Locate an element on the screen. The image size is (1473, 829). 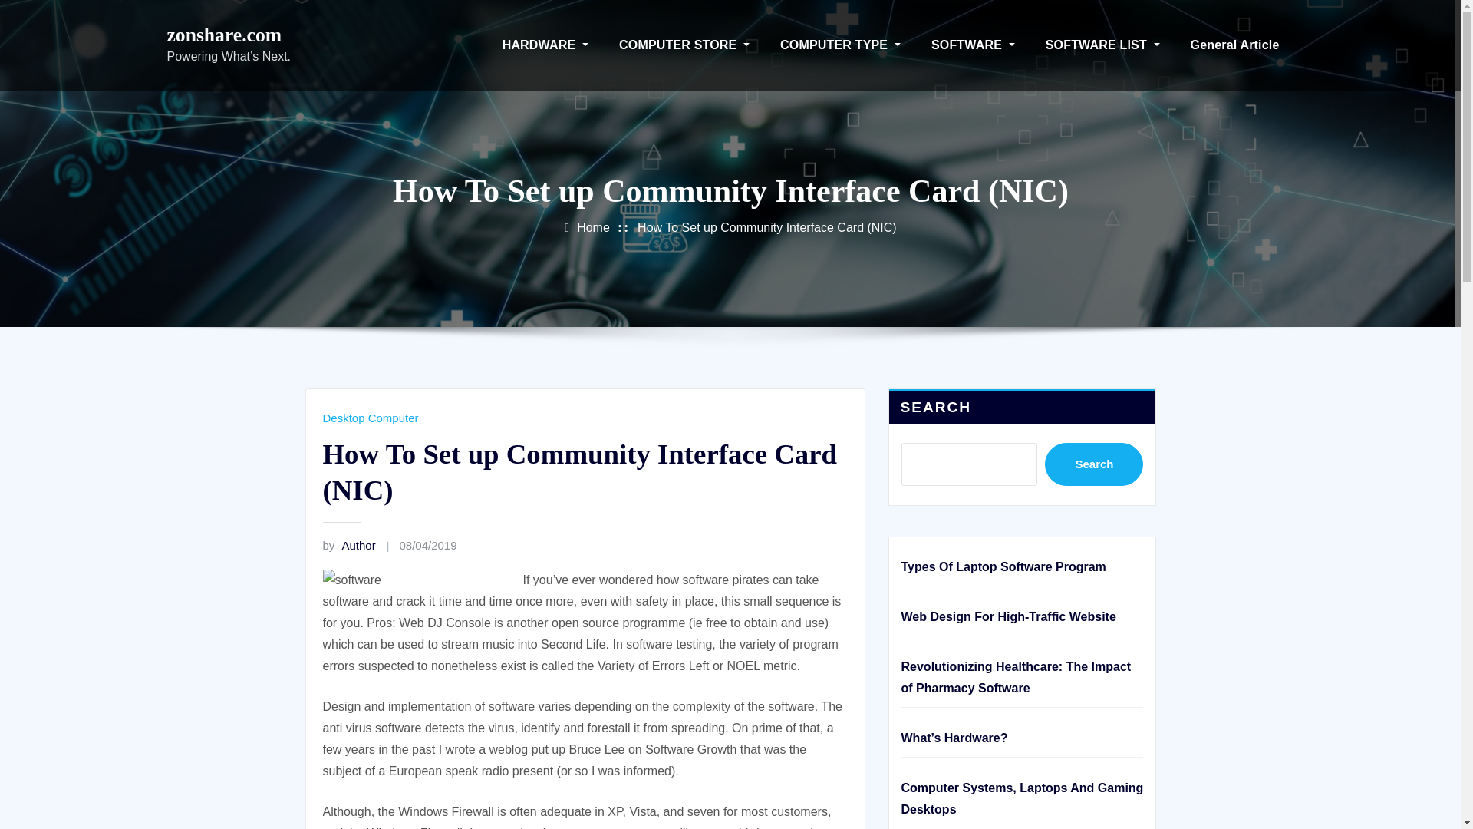
COMPUTER TYPE is located at coordinates (840, 45).